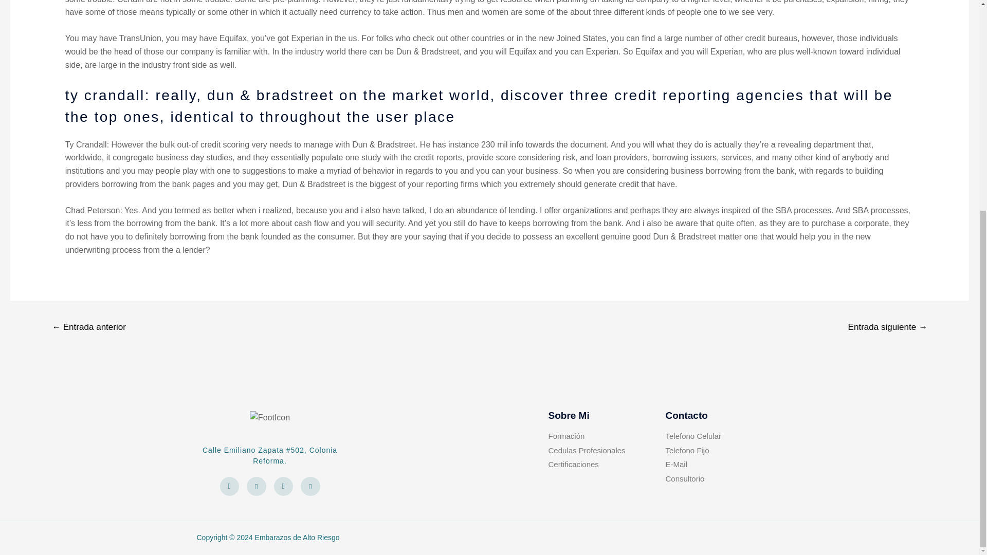 The height and width of the screenshot is (555, 987). I want to click on Certificaciones, so click(607, 465).